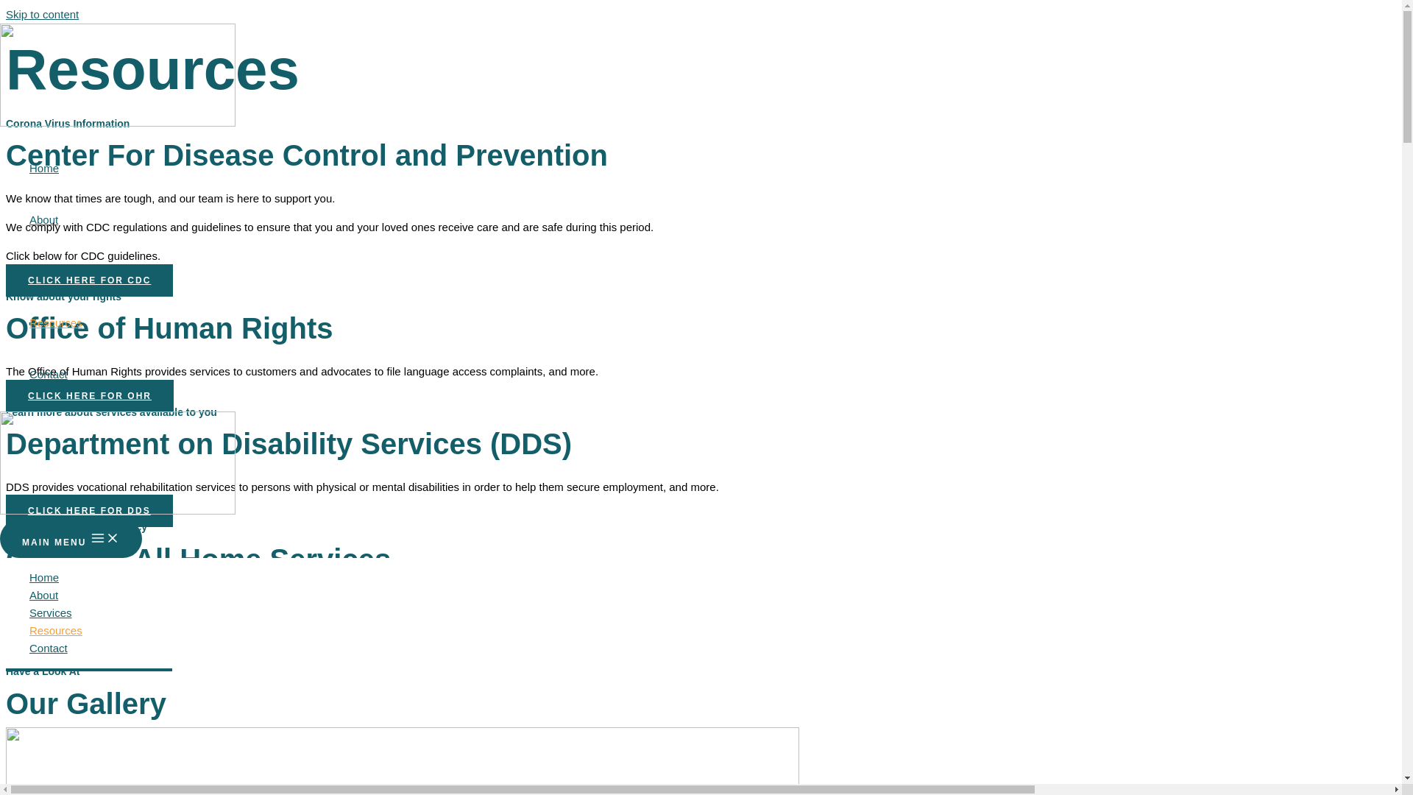 The height and width of the screenshot is (795, 1413). I want to click on Resources, so click(56, 630).